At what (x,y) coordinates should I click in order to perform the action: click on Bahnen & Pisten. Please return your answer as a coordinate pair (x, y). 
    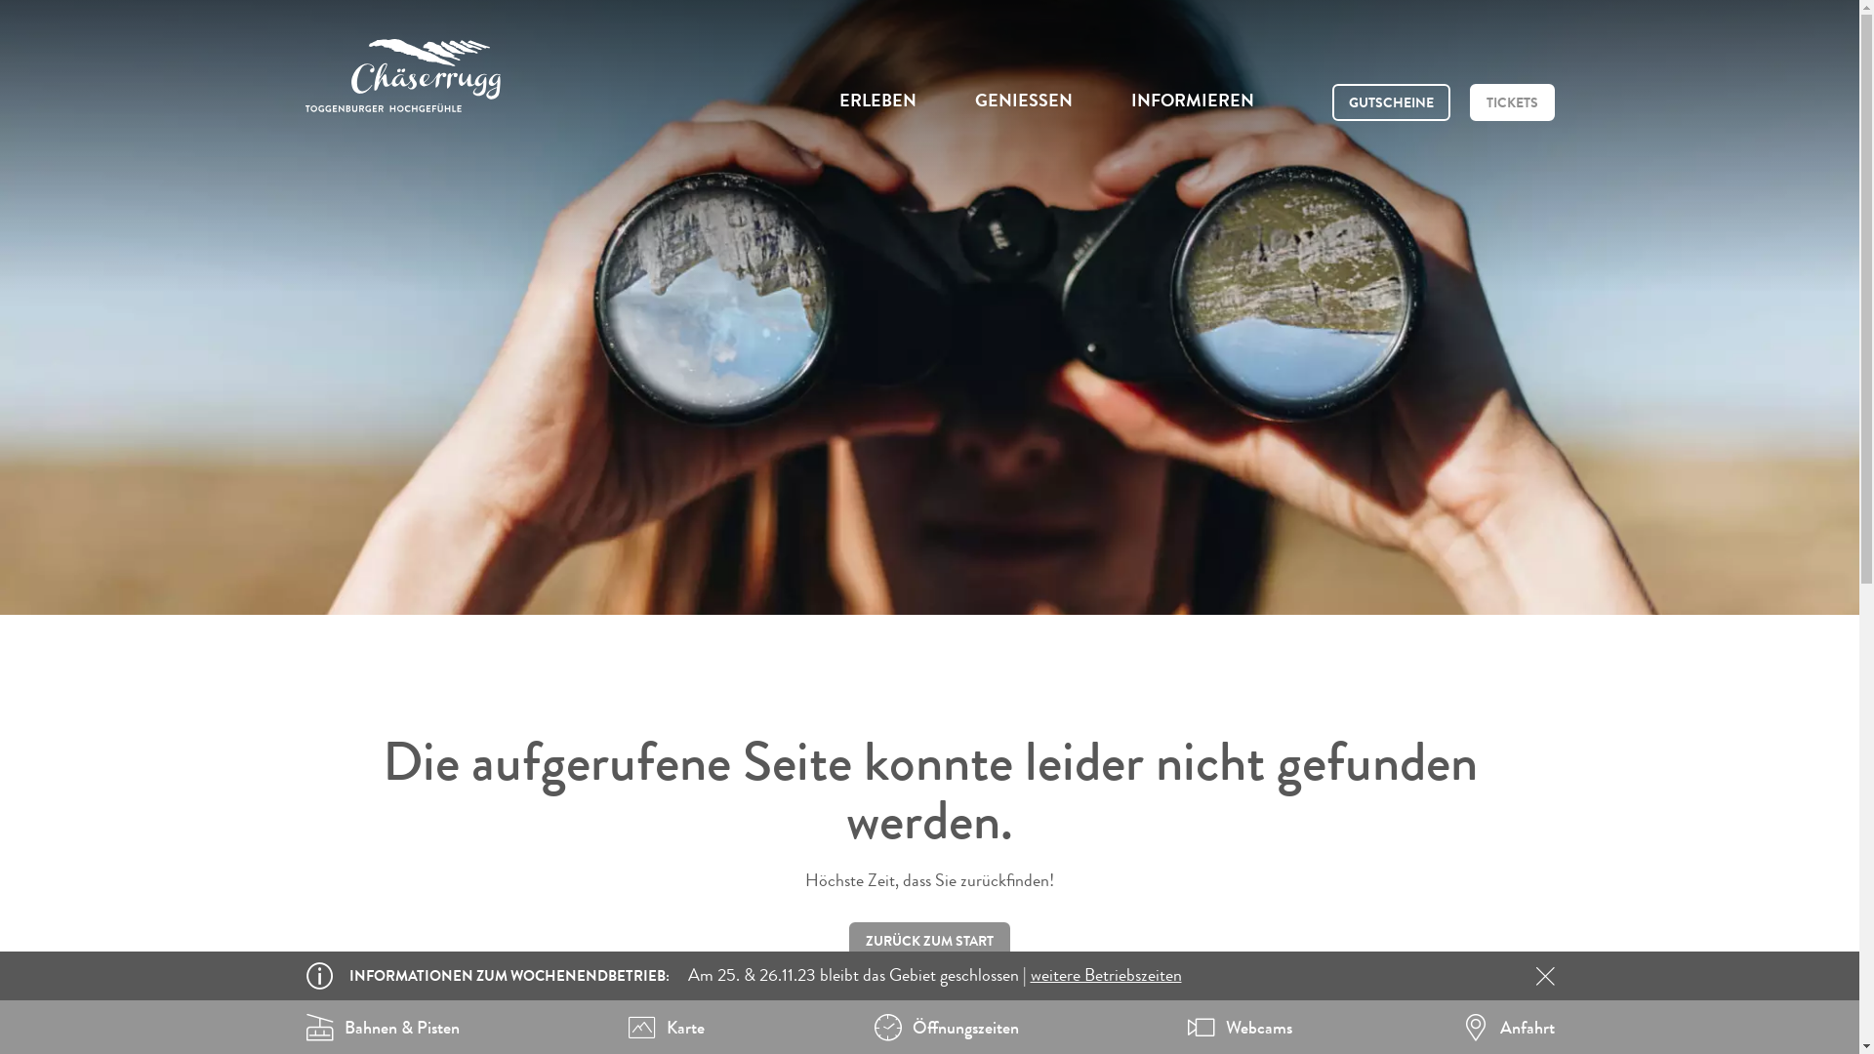
    Looking at the image, I should click on (382, 1028).